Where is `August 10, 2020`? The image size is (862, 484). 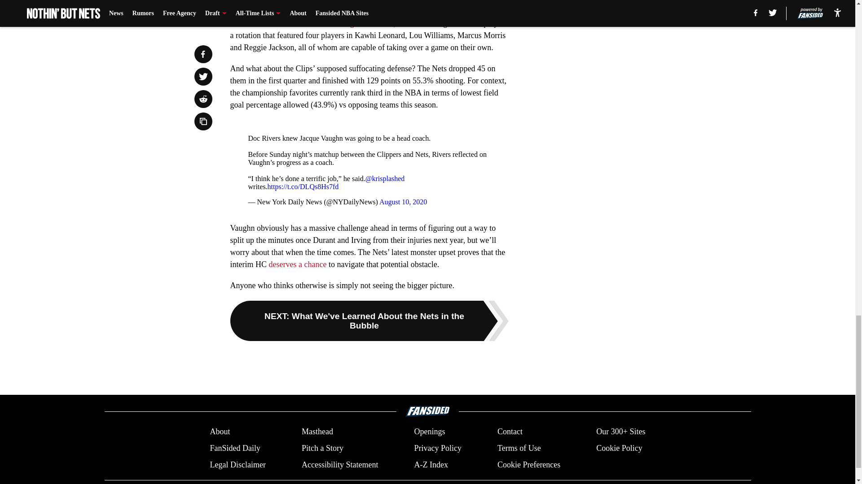
August 10, 2020 is located at coordinates (403, 202).